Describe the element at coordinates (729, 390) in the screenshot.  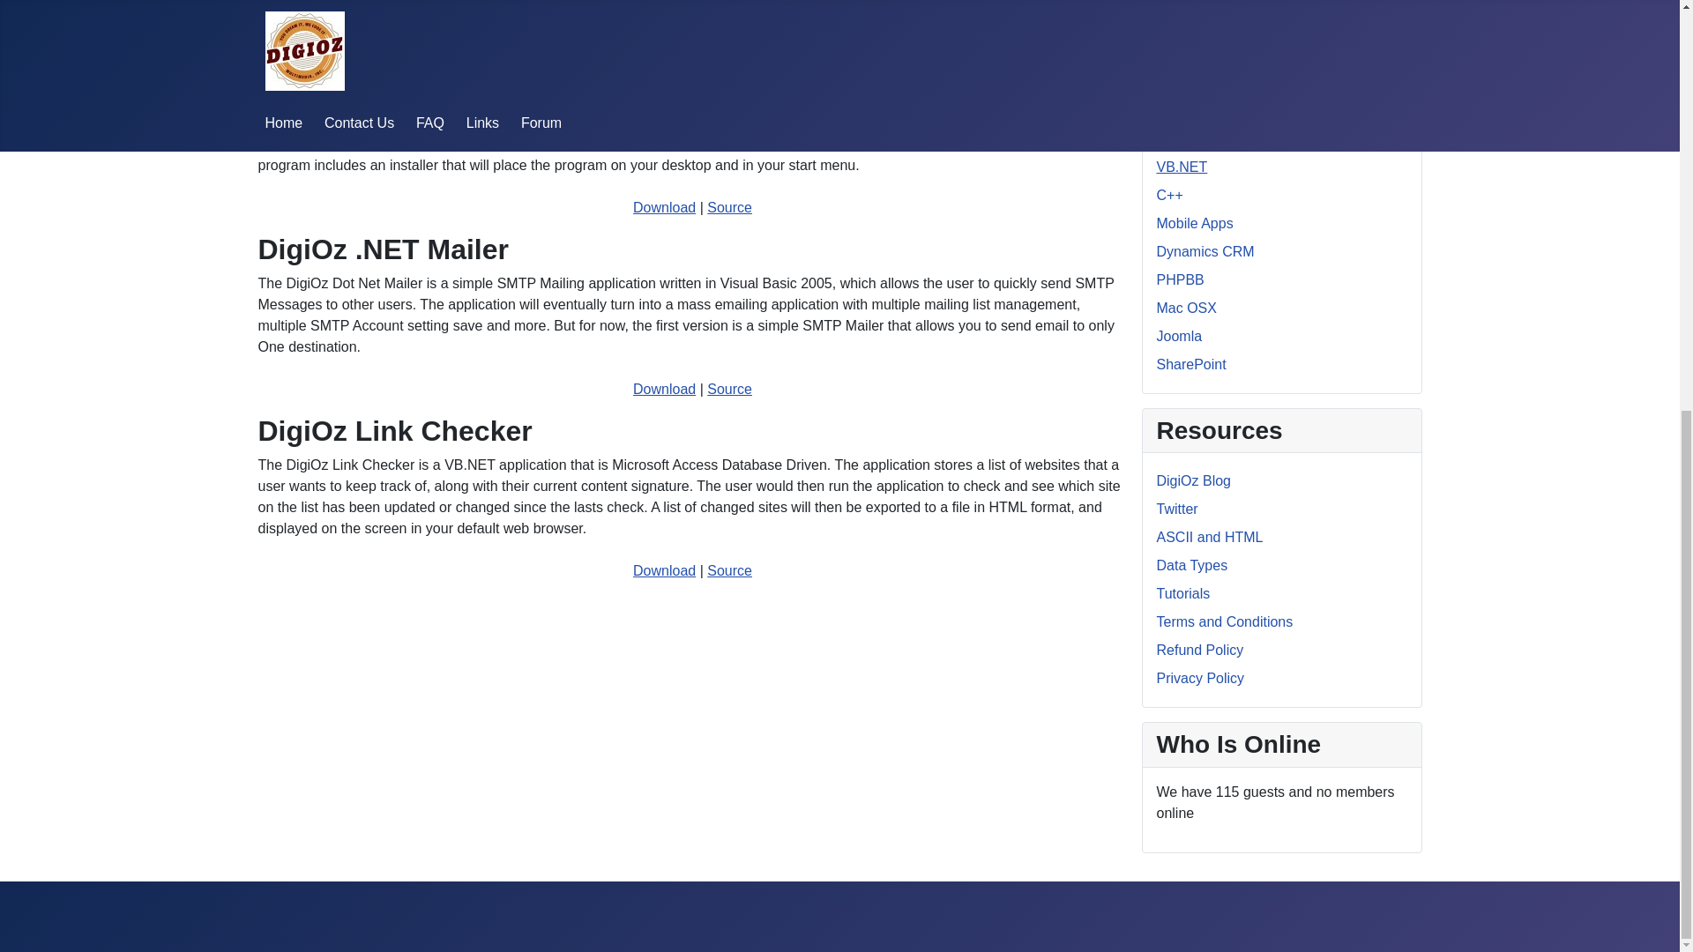
I see `Source` at that location.